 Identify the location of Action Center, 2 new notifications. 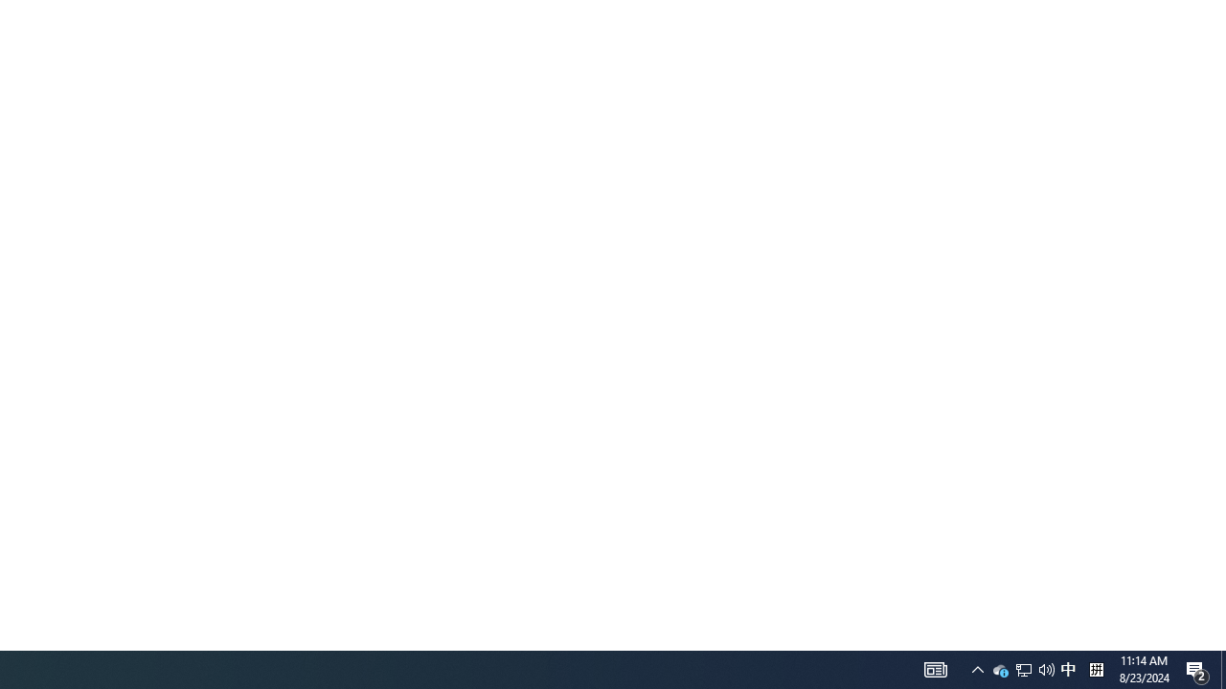
(1197, 670).